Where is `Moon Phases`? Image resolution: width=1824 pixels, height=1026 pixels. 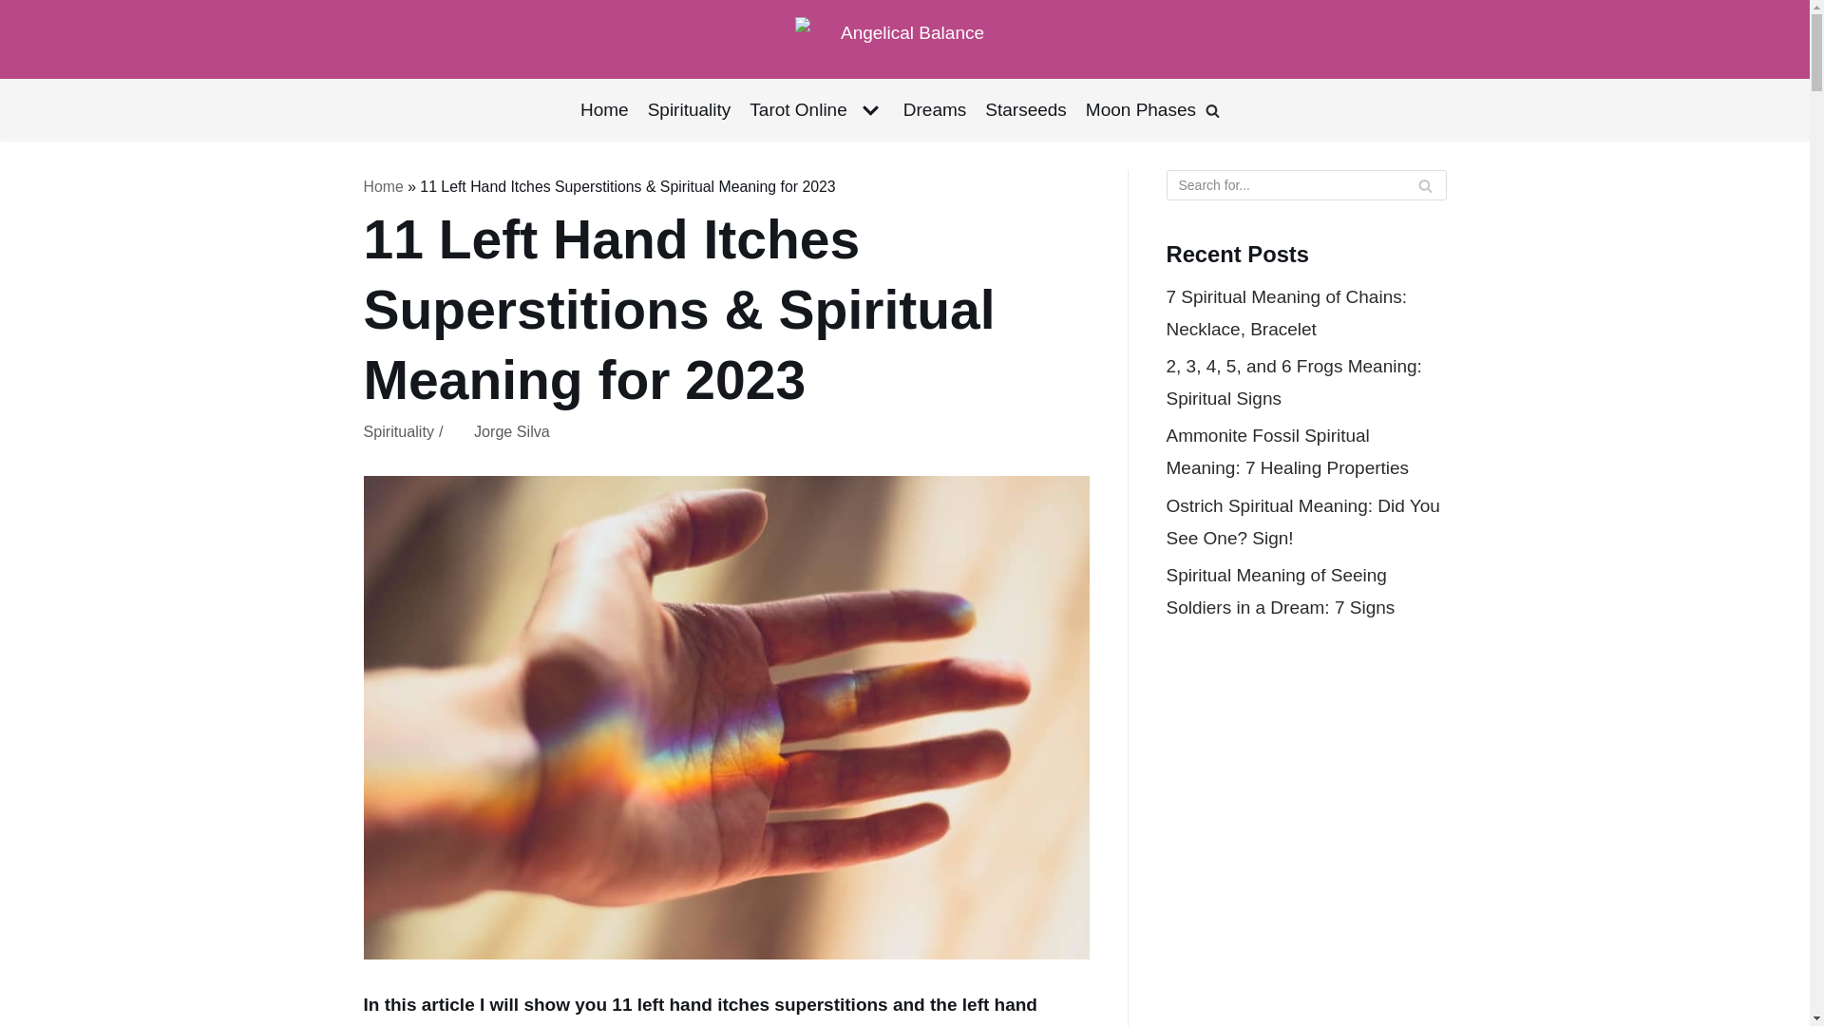
Moon Phases is located at coordinates (1140, 110).